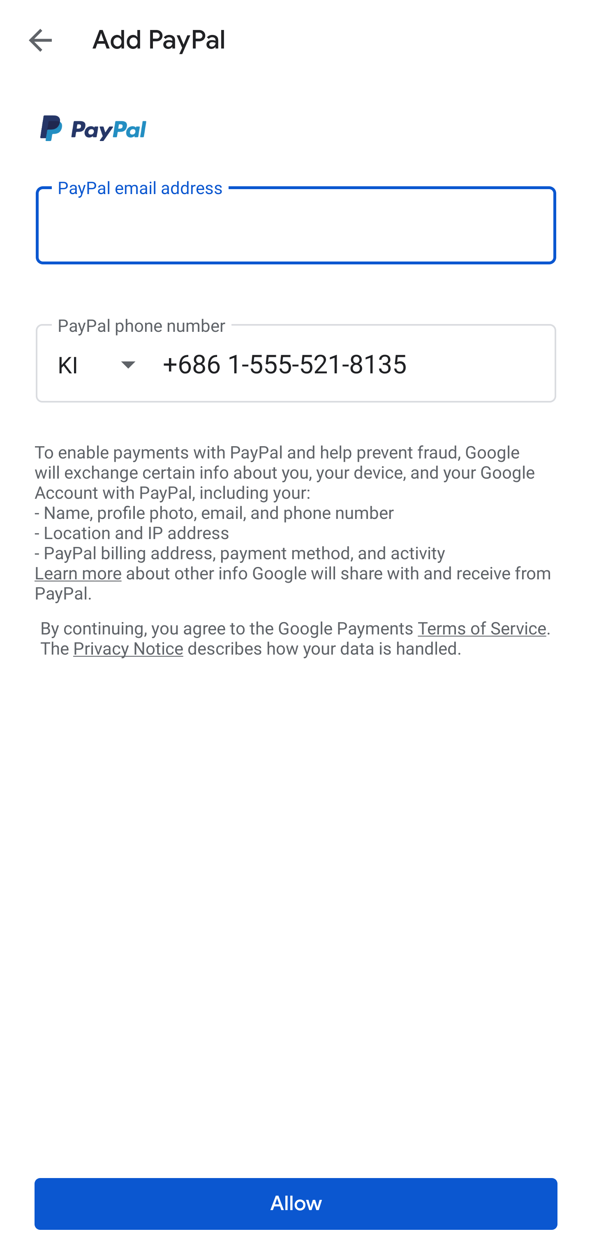 Image resolution: width=592 pixels, height=1250 pixels. Describe the element at coordinates (296, 225) in the screenshot. I see `PayPal email address` at that location.